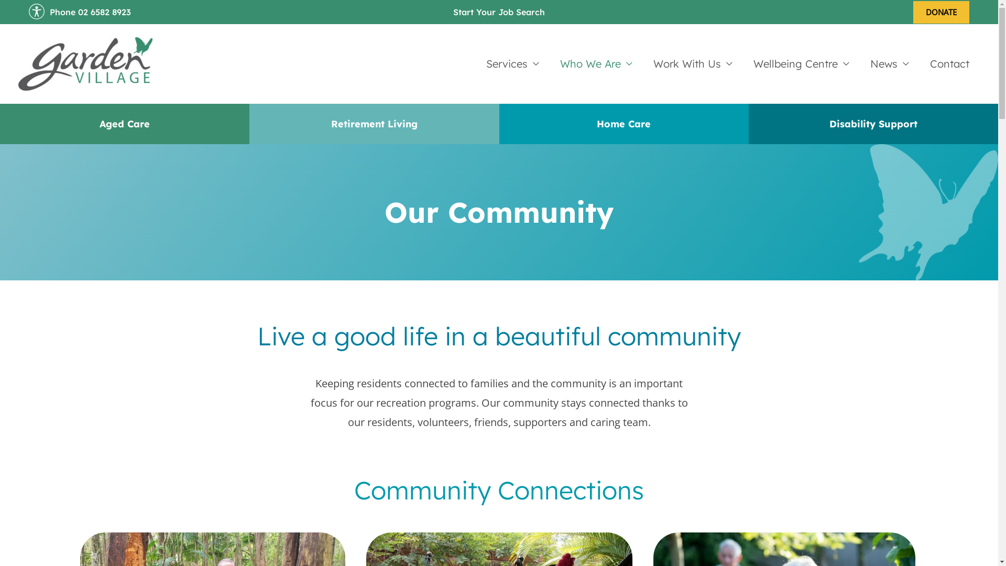 The width and height of the screenshot is (1006, 566). I want to click on Services, so click(512, 64).